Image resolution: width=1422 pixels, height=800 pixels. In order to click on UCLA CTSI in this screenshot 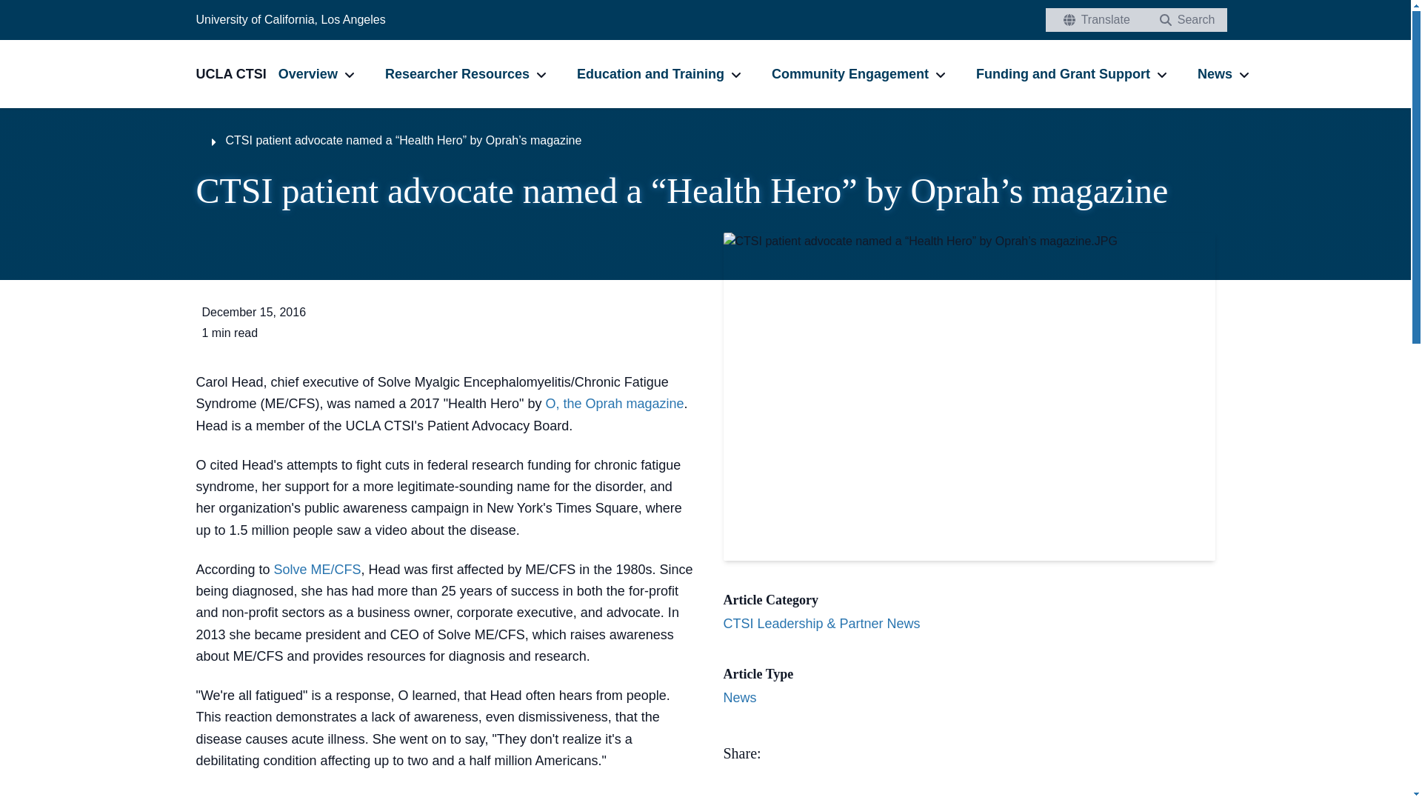, I will do `click(236, 74)`.